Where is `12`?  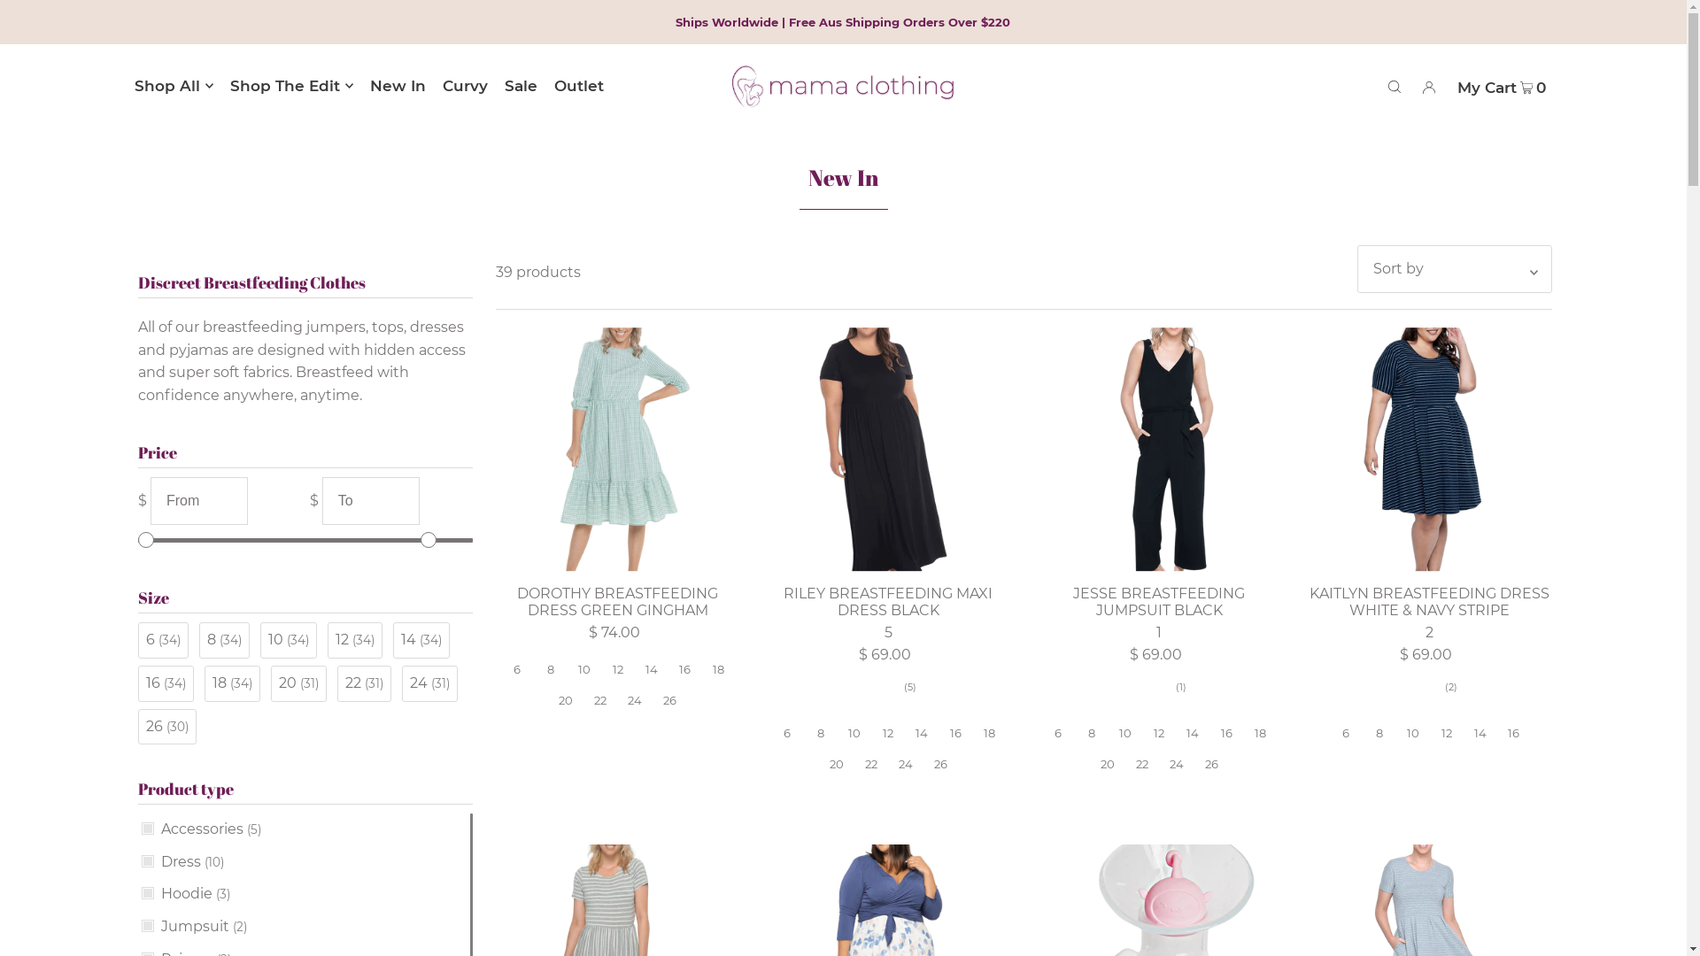
12 is located at coordinates (618, 669).